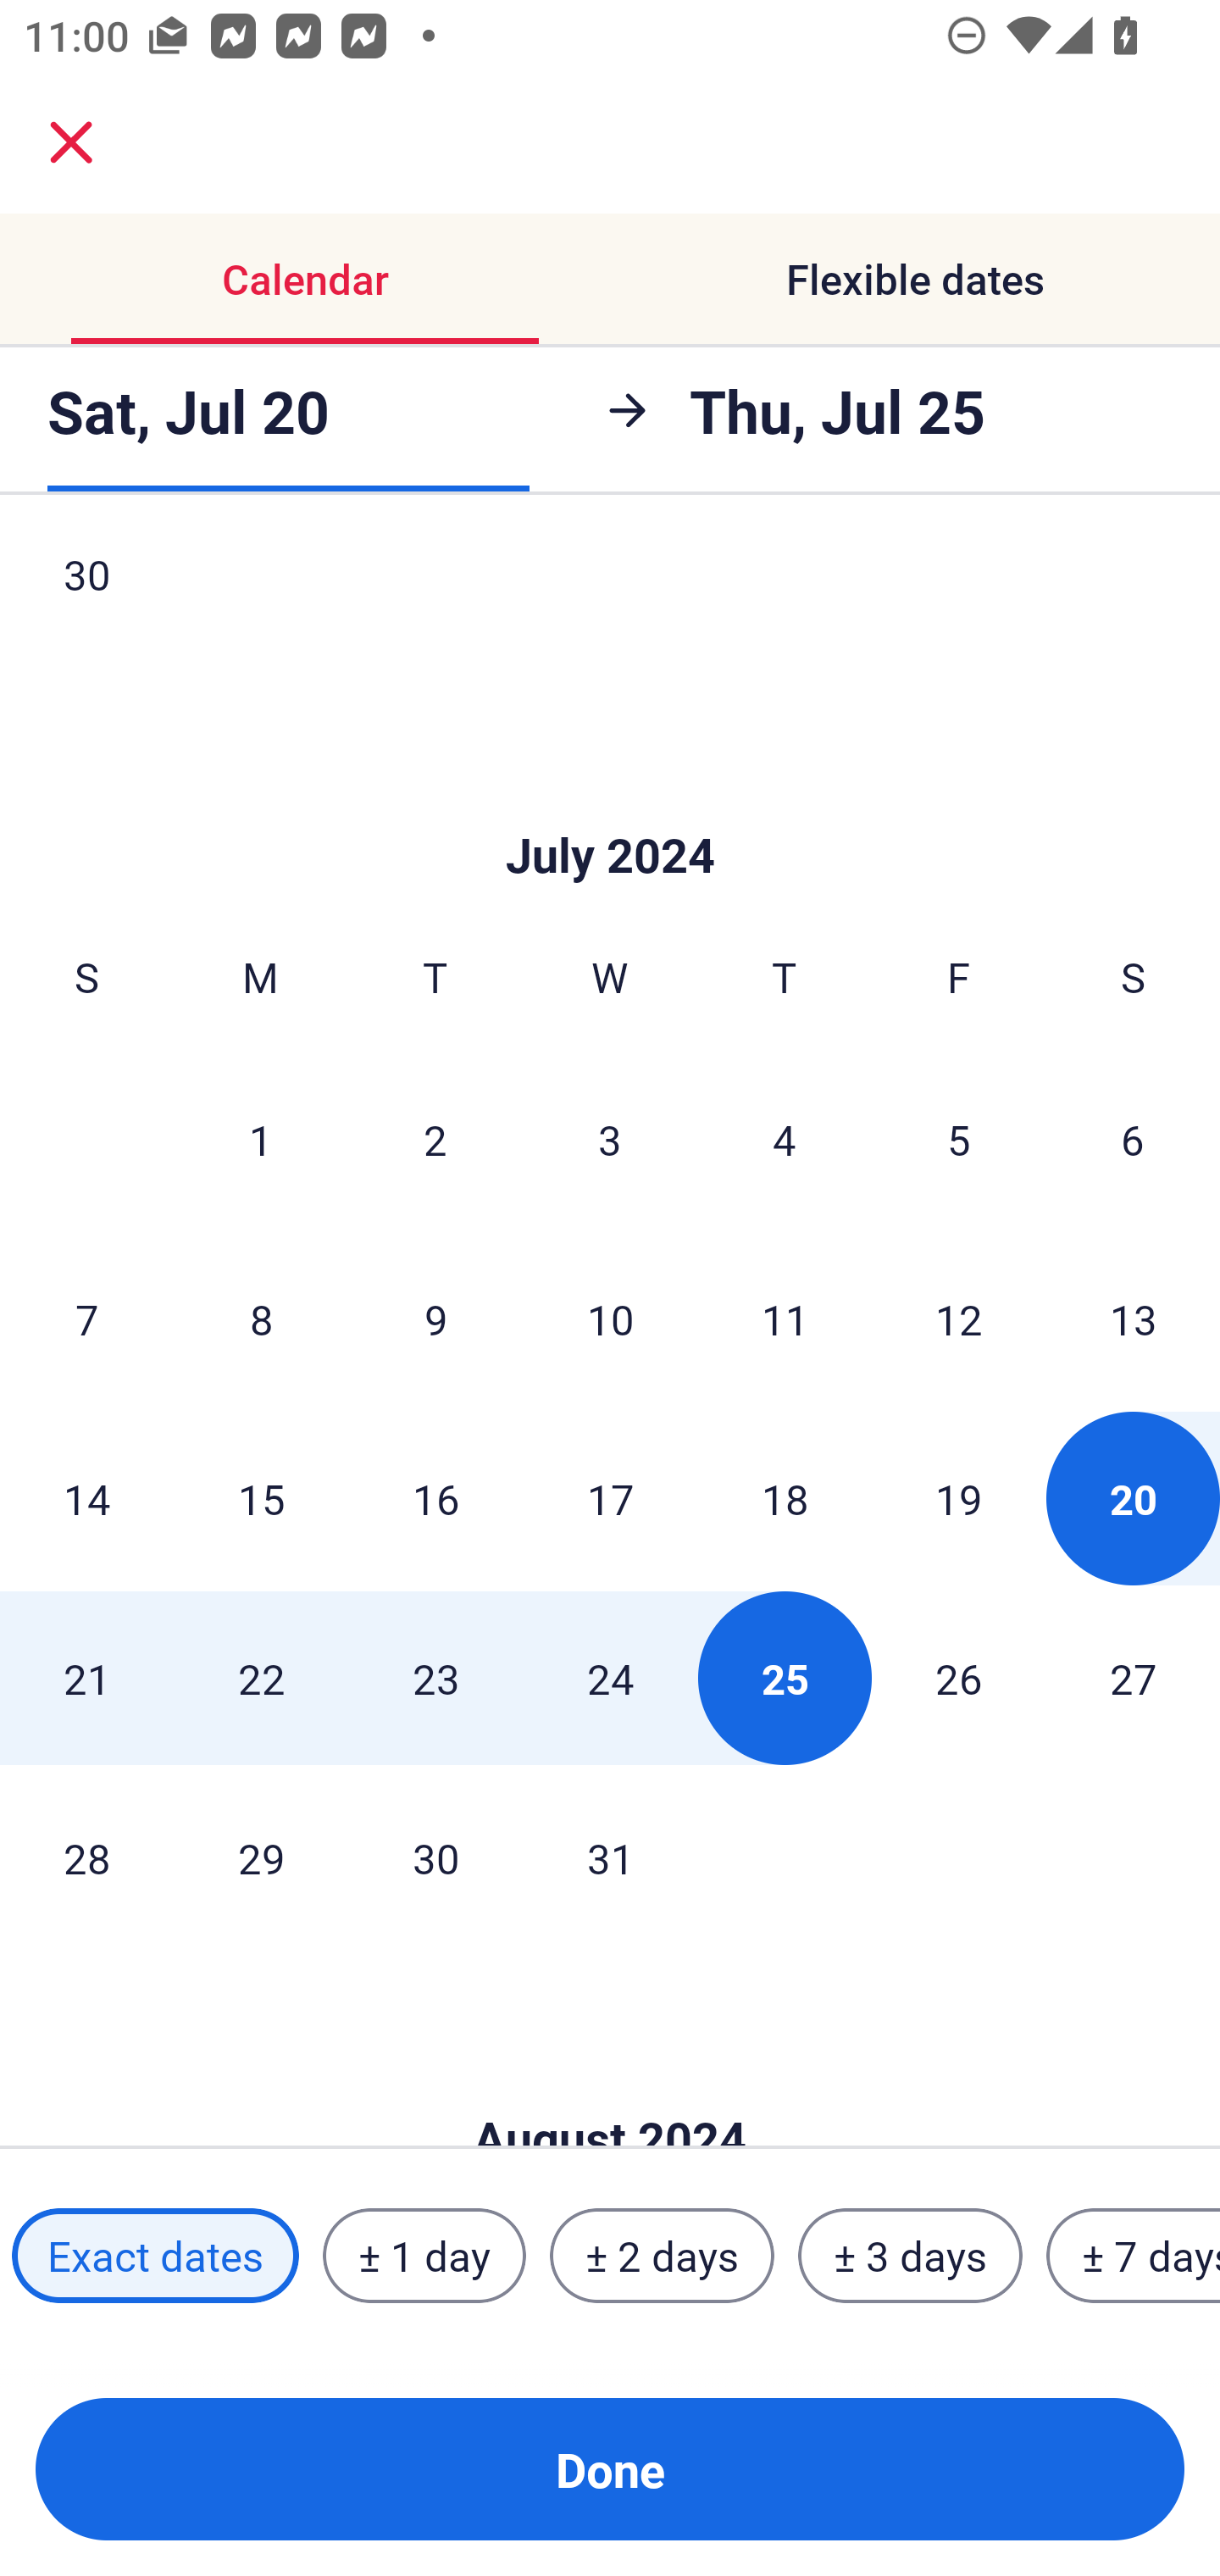 The width and height of the screenshot is (1220, 2576). What do you see at coordinates (610, 1140) in the screenshot?
I see `3 Wednesday, July 3, 2024` at bounding box center [610, 1140].